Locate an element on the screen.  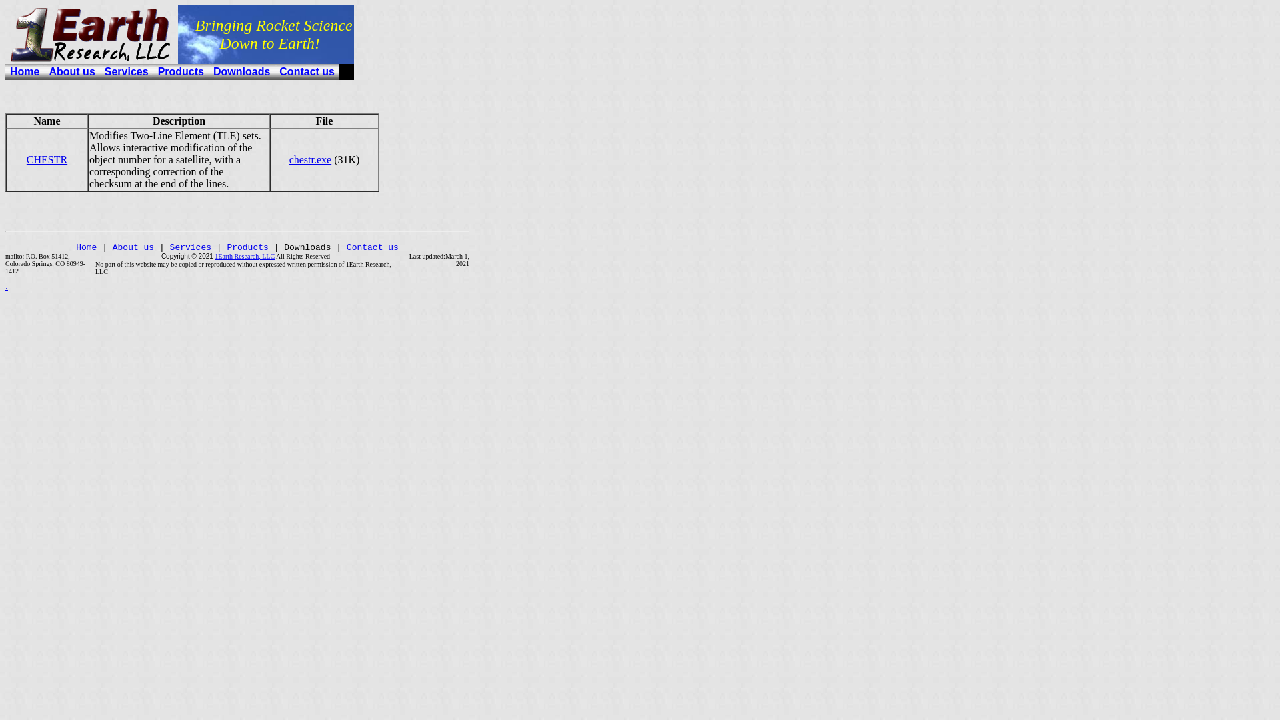
About us is located at coordinates (72, 72).